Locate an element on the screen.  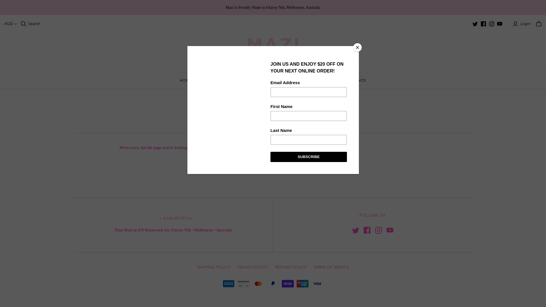
Facebook Icon is located at coordinates (367, 230).